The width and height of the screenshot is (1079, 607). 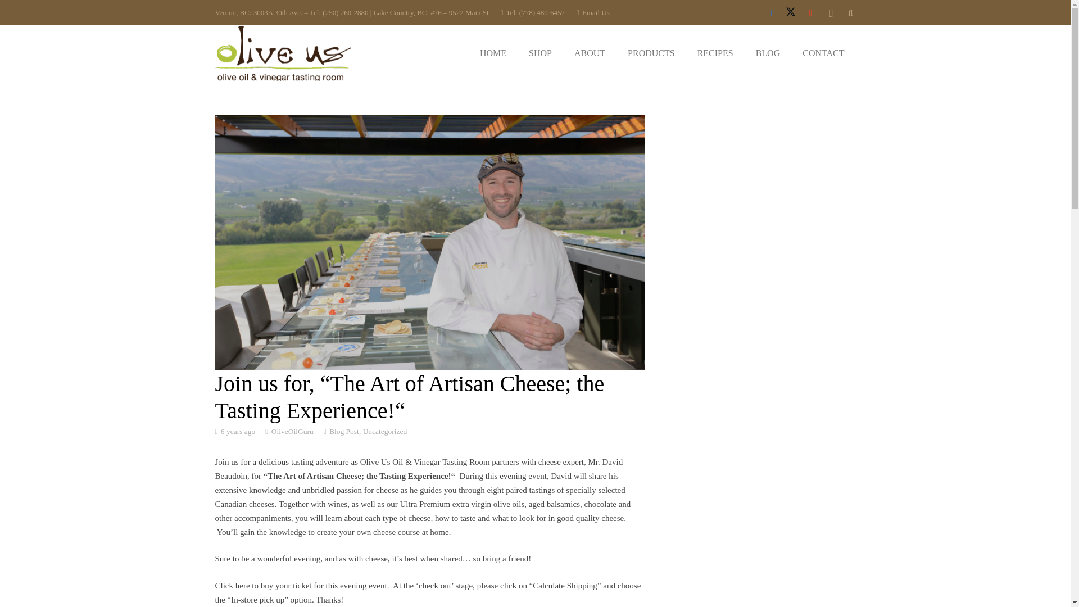 What do you see at coordinates (823, 53) in the screenshot?
I see `CONTACT` at bounding box center [823, 53].